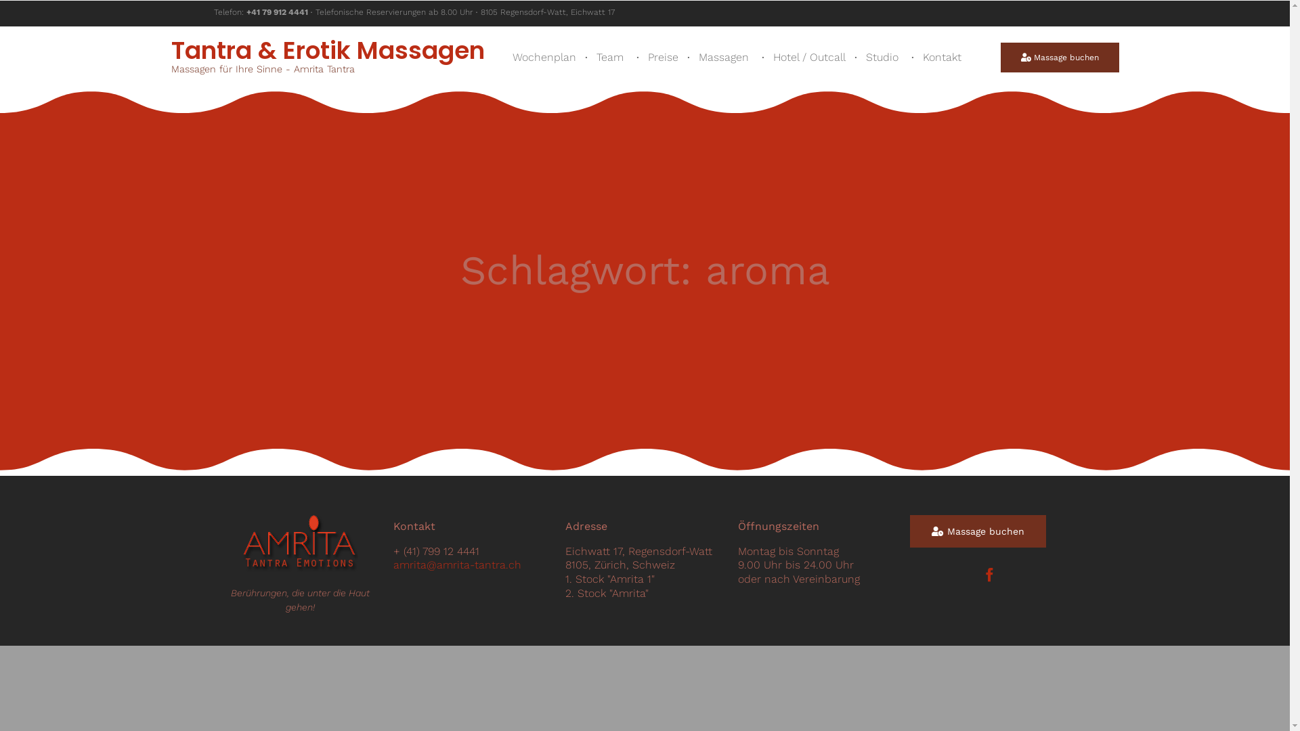 The width and height of the screenshot is (1300, 731). Describe the element at coordinates (884, 58) in the screenshot. I see `Studio` at that location.